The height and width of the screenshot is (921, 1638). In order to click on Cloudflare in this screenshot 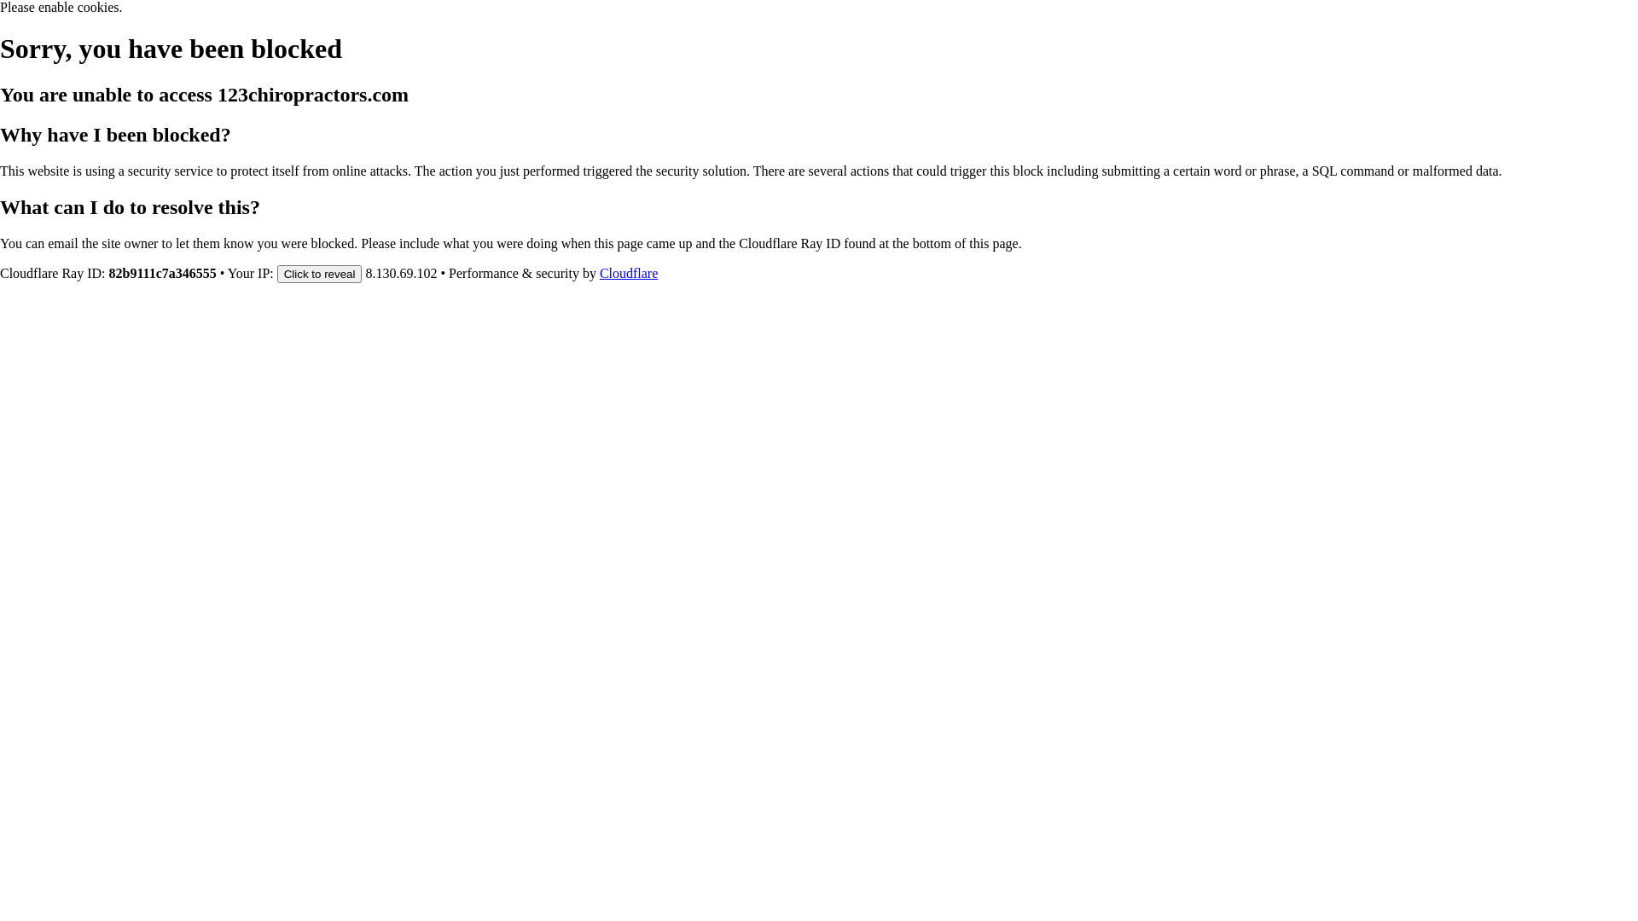, I will do `click(629, 273)`.